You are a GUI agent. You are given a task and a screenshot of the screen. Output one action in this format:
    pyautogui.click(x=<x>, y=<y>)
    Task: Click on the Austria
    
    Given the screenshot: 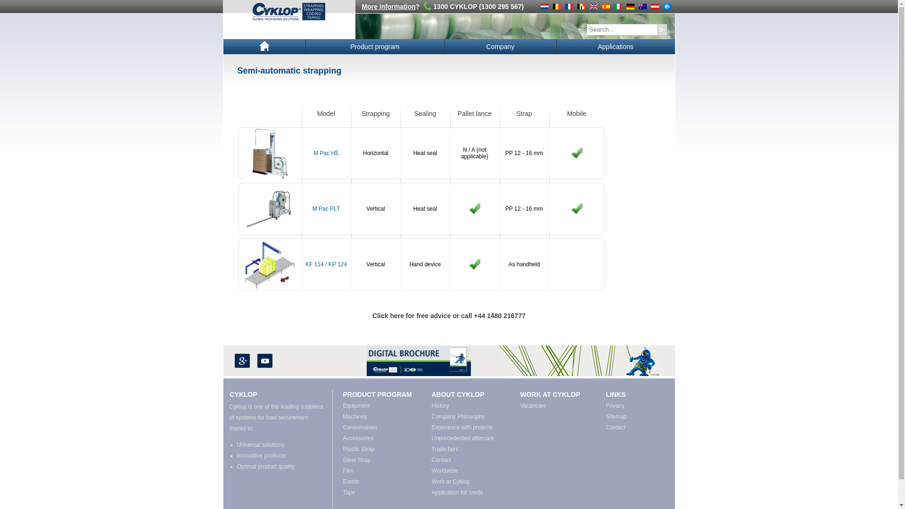 What is the action you would take?
    pyautogui.click(x=654, y=7)
    